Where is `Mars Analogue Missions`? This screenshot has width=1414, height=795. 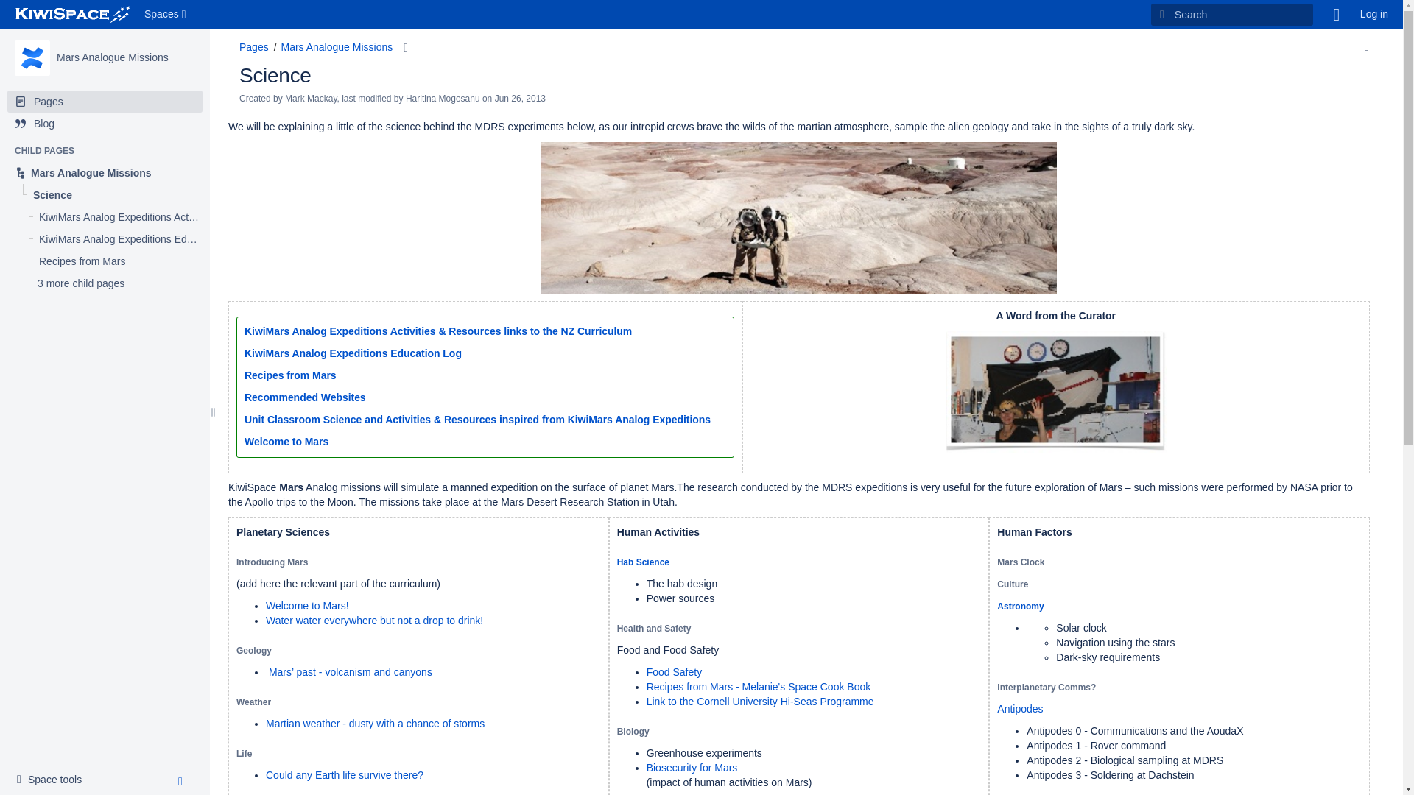
Mars Analogue Missions is located at coordinates (112, 57).